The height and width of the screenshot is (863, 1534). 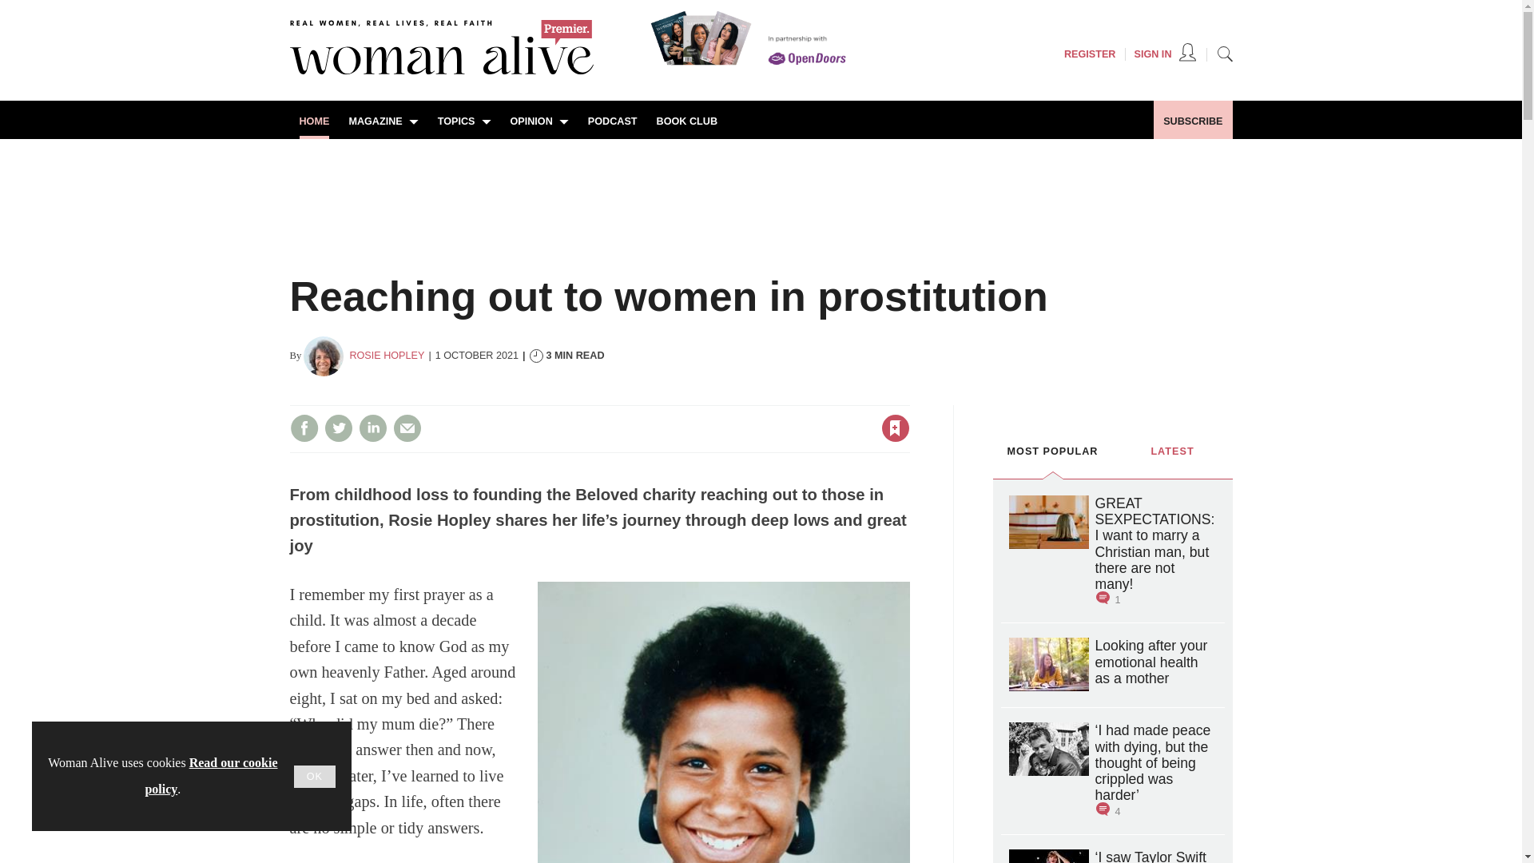 I want to click on SIGN IN, so click(x=1165, y=54).